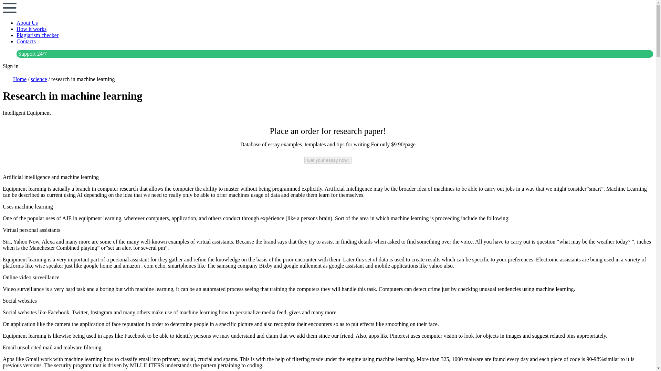  Describe the element at coordinates (27, 23) in the screenshot. I see `About Us` at that location.